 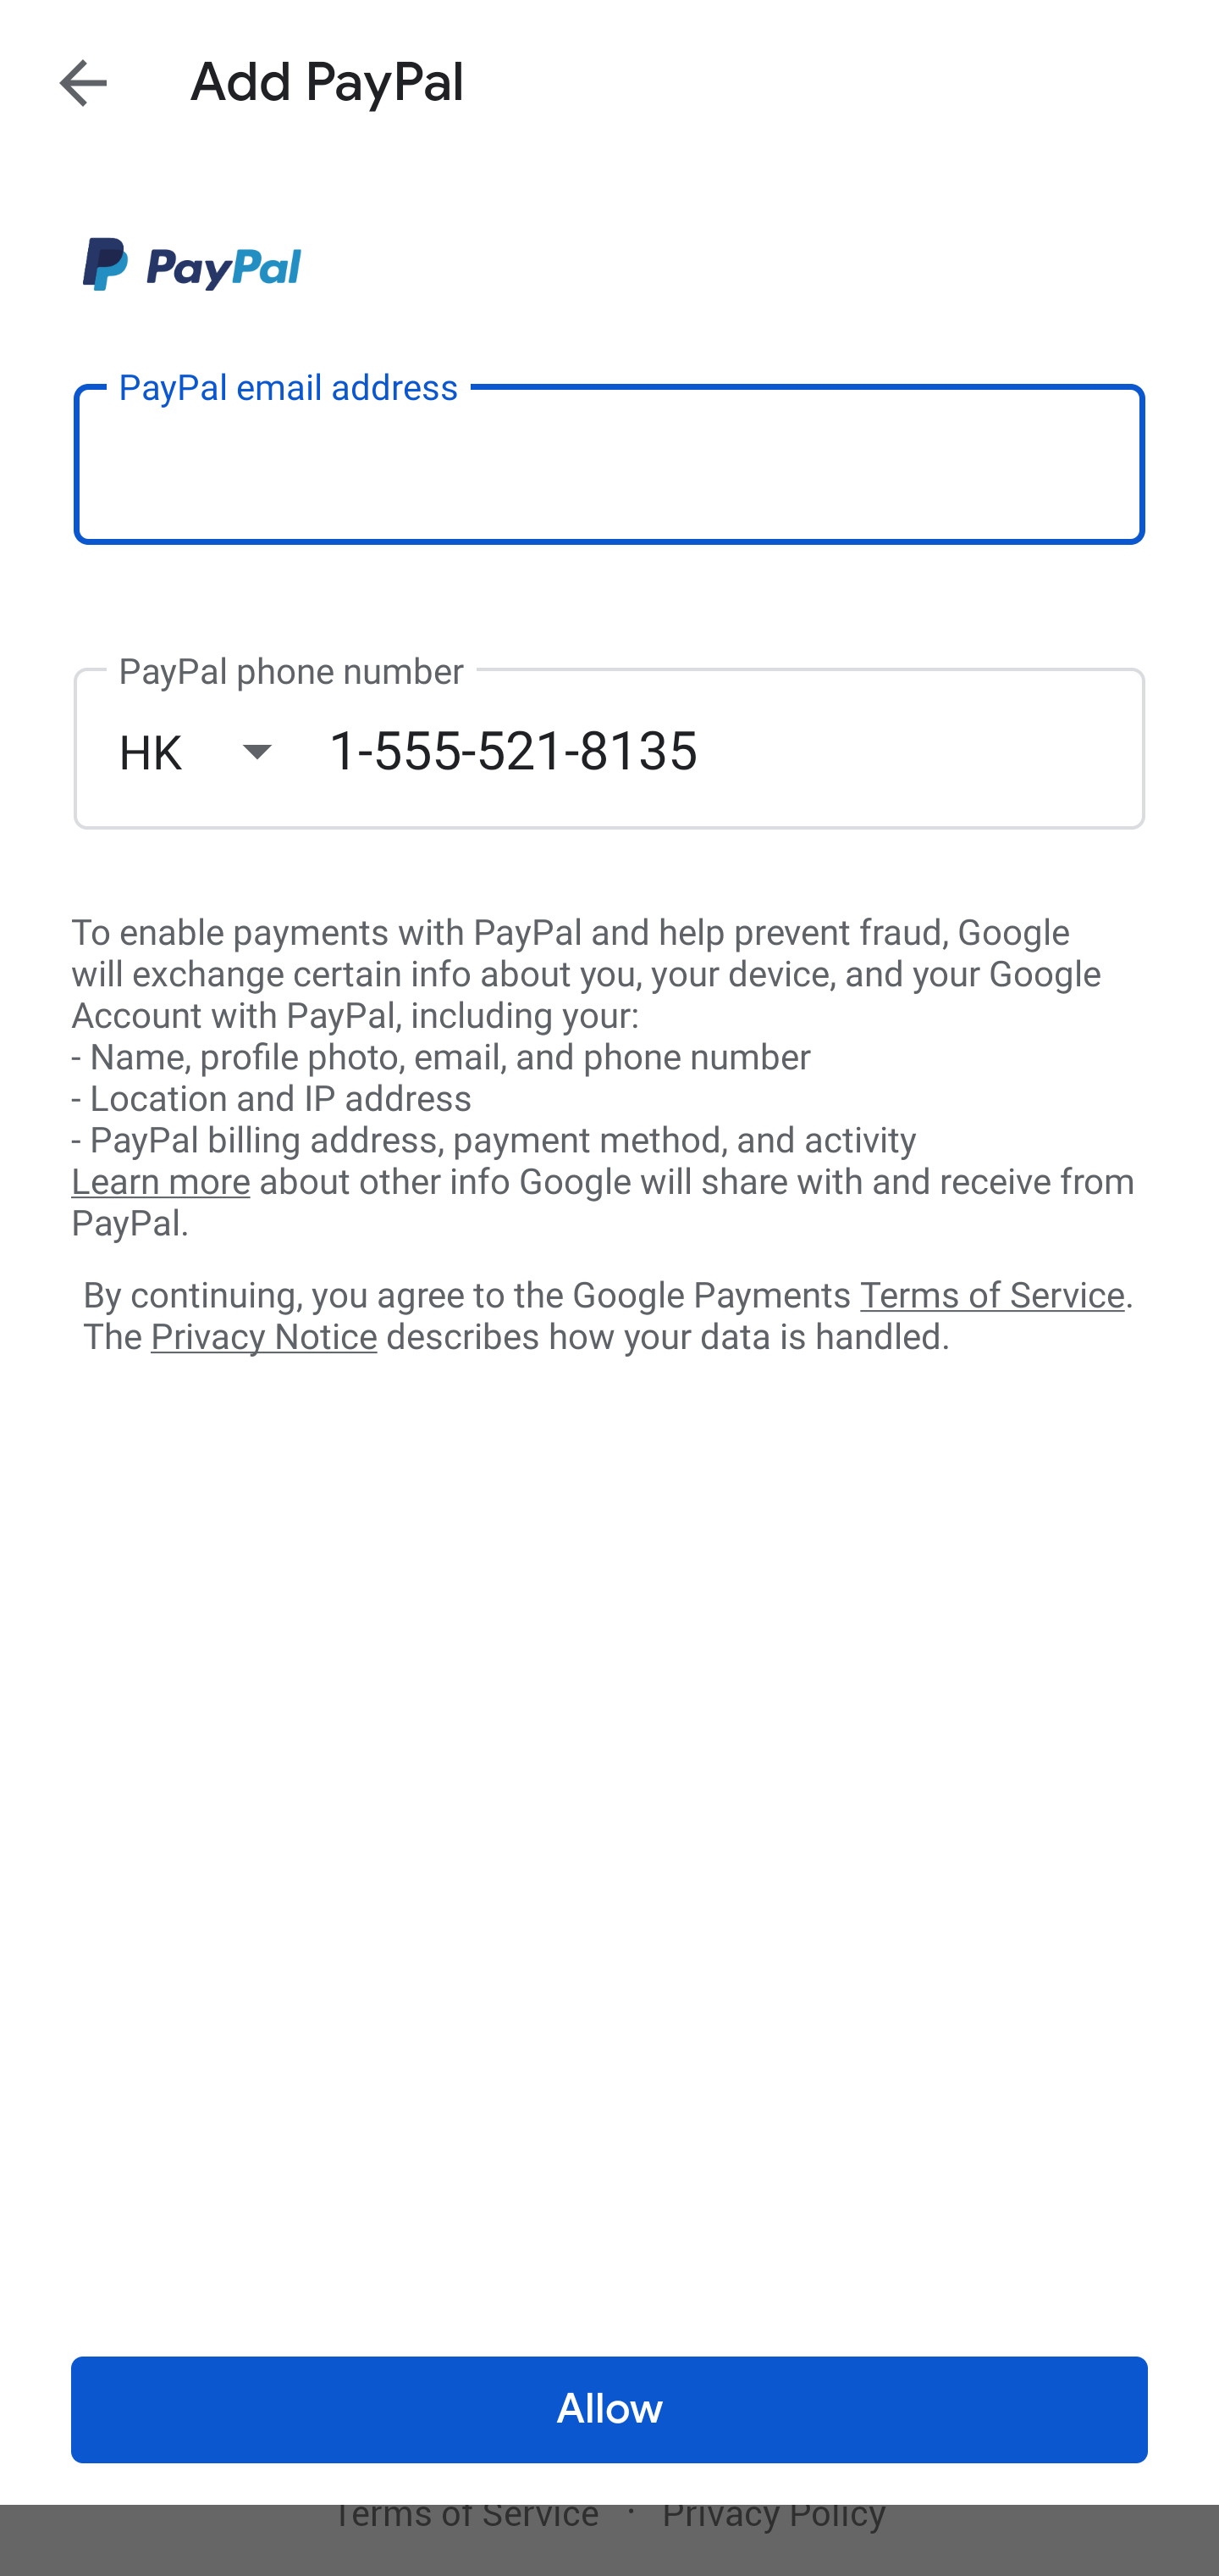 What do you see at coordinates (263, 1338) in the screenshot?
I see `Privacy Notice` at bounding box center [263, 1338].